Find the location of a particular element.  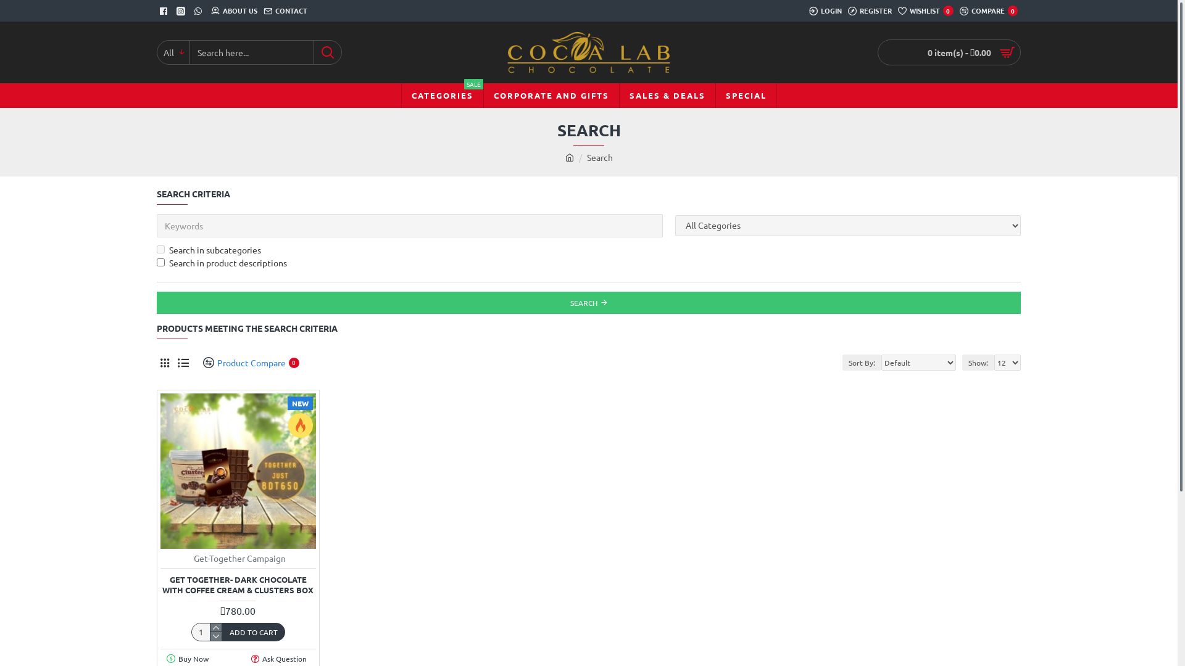

CORPORATE AND GIFTS is located at coordinates (551, 96).